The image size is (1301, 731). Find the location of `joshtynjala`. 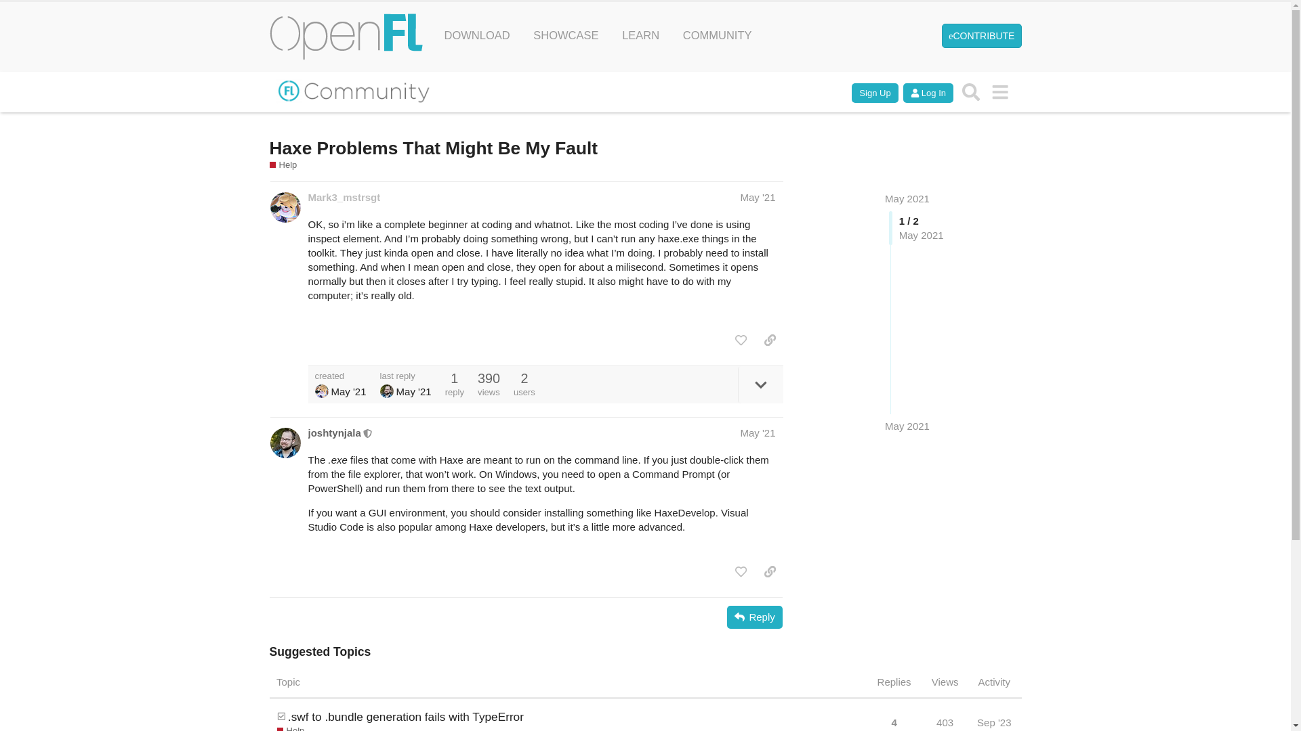

joshtynjala is located at coordinates (333, 433).